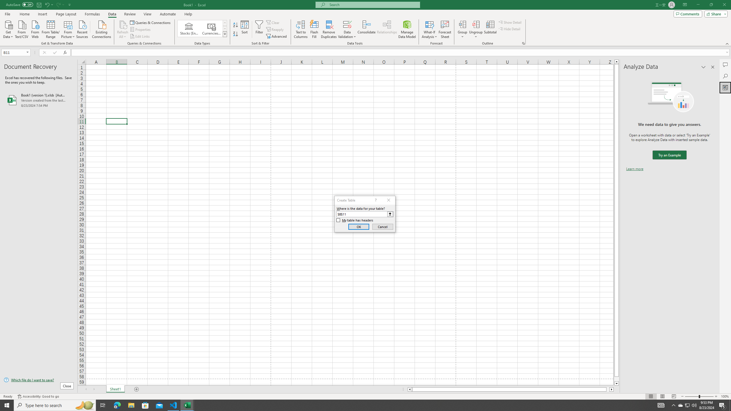  Describe the element at coordinates (140, 37) in the screenshot. I see `Edit Links` at that location.